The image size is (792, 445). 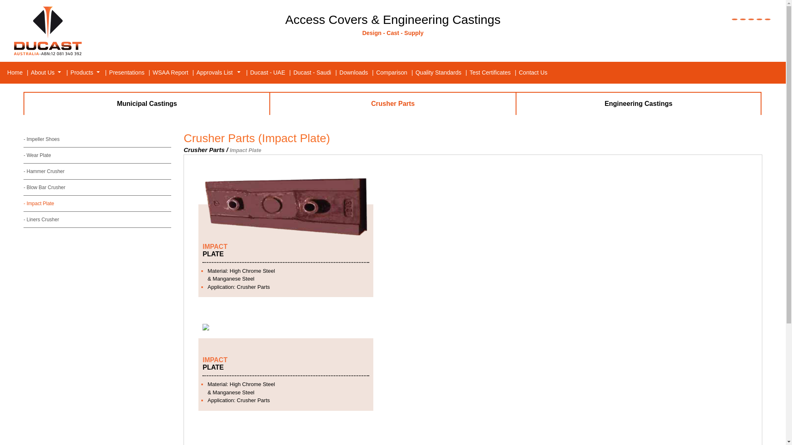 I want to click on |, so click(x=245, y=73).